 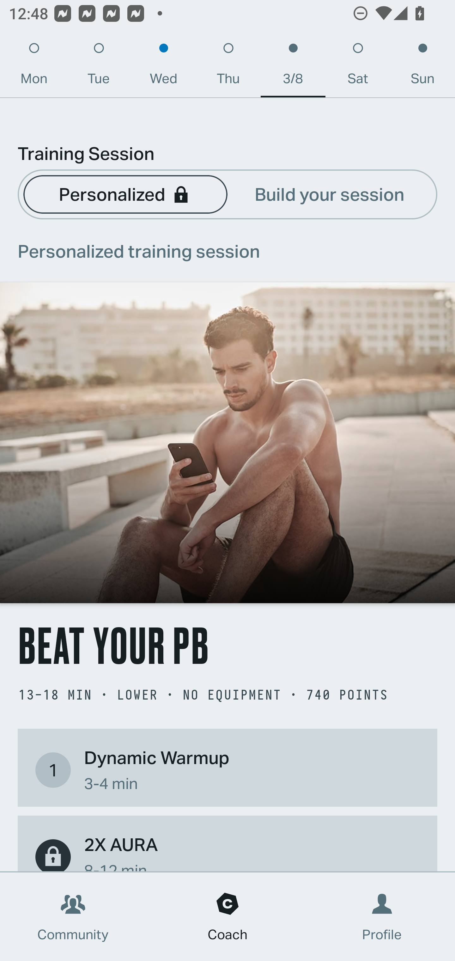 What do you see at coordinates (293, 66) in the screenshot?
I see `3/8` at bounding box center [293, 66].